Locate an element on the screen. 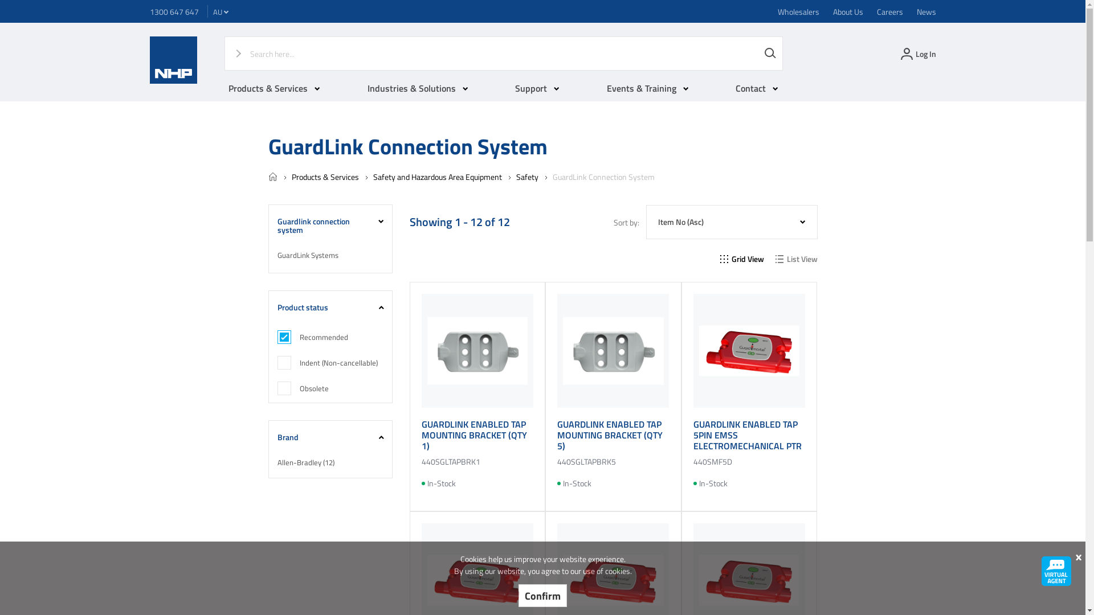  Careers is located at coordinates (889, 11).